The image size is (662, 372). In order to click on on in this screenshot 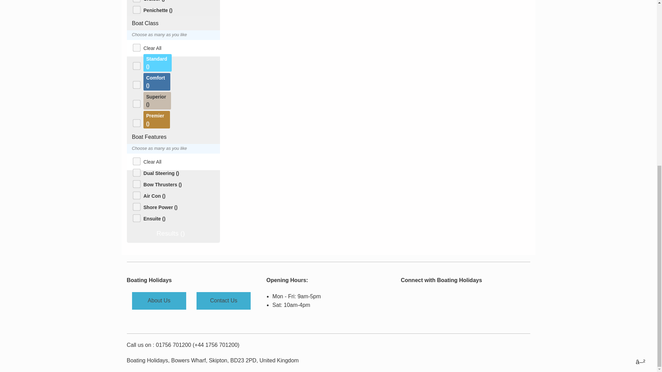, I will do `click(135, 121)`.